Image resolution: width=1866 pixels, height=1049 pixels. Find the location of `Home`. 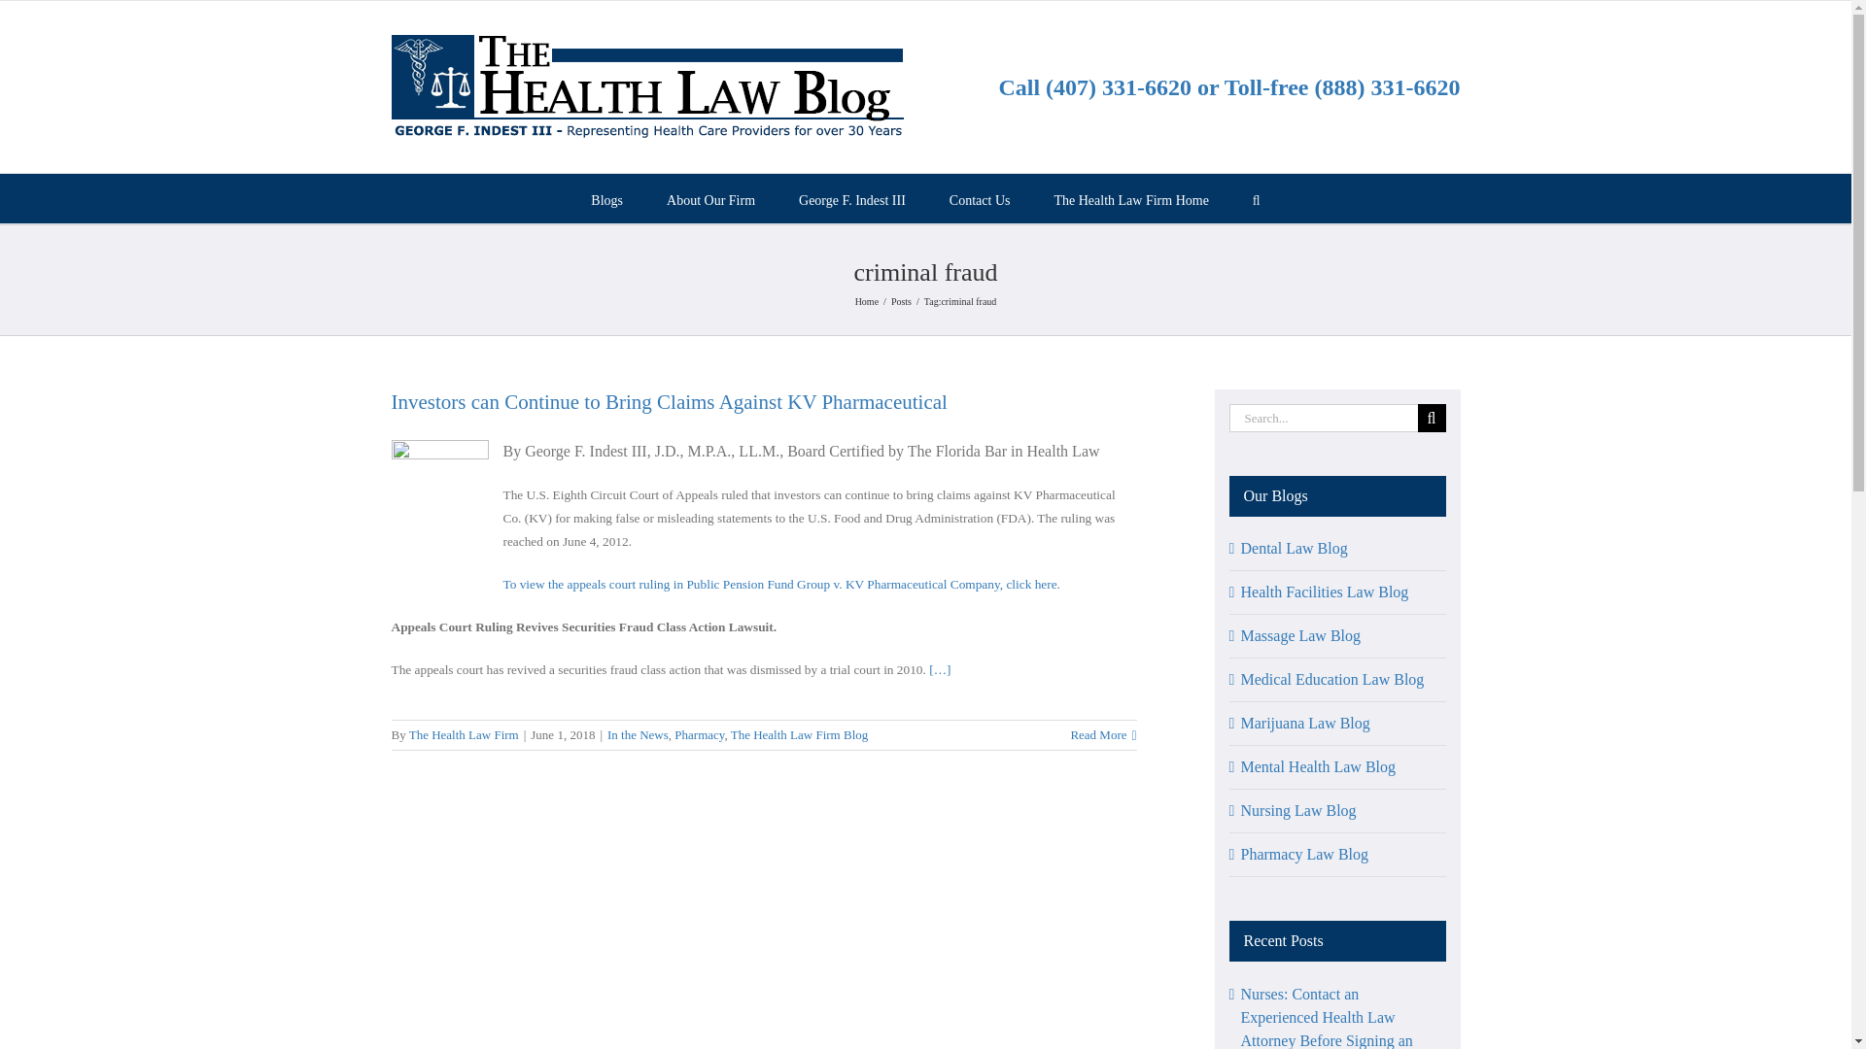

Home is located at coordinates (867, 301).